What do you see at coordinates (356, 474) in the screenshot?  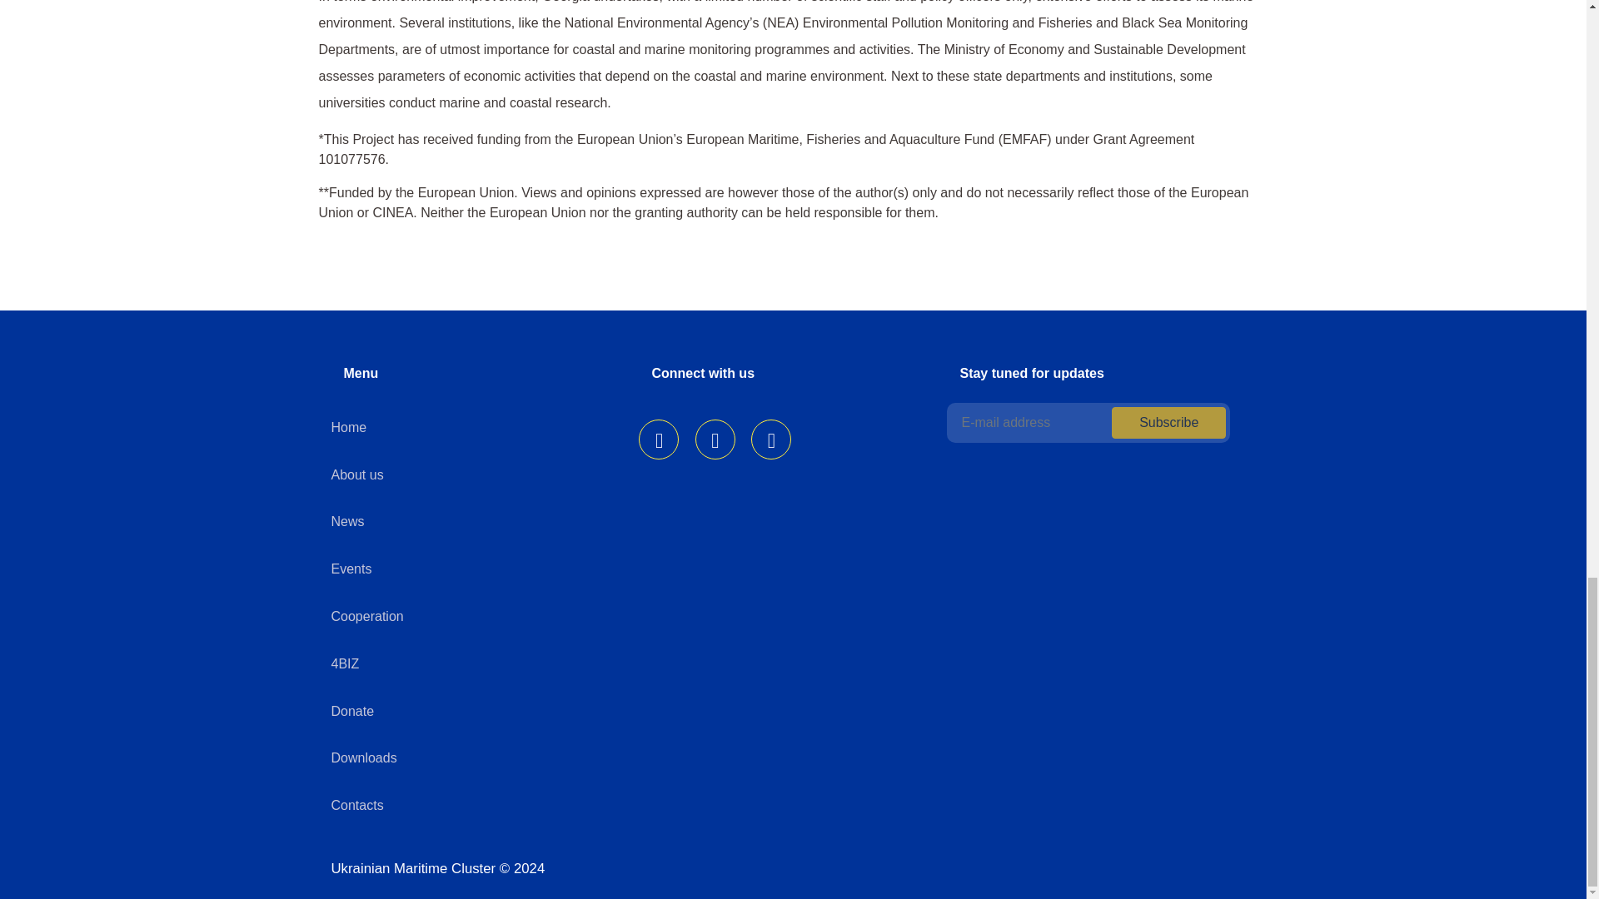 I see `About us` at bounding box center [356, 474].